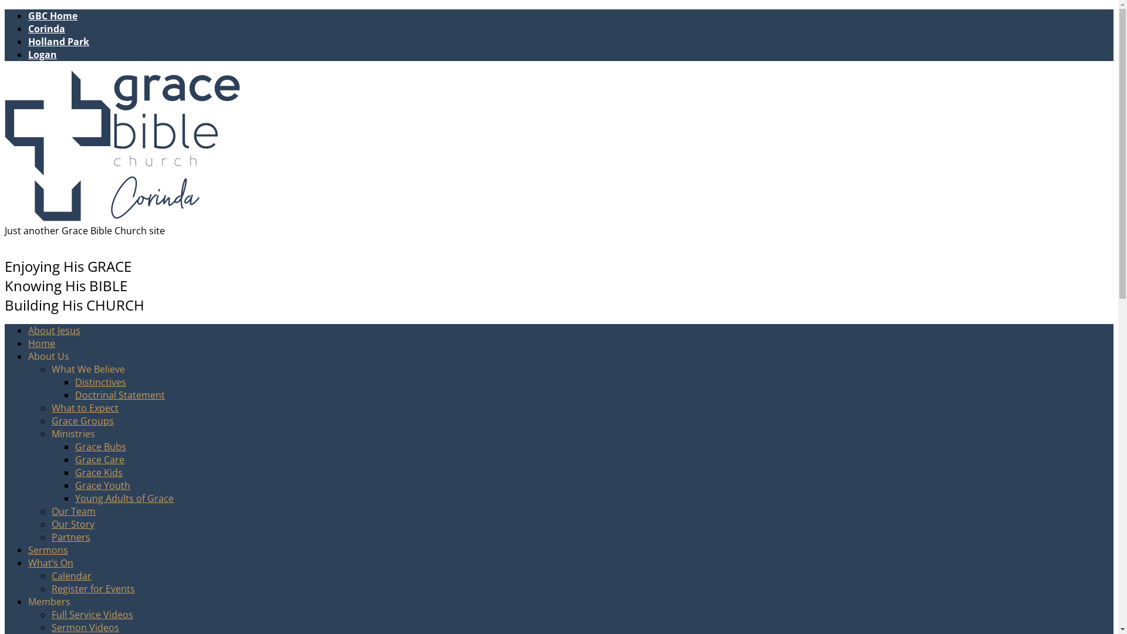 The image size is (1127, 634). Describe the element at coordinates (85, 408) in the screenshot. I see `What to Expect` at that location.